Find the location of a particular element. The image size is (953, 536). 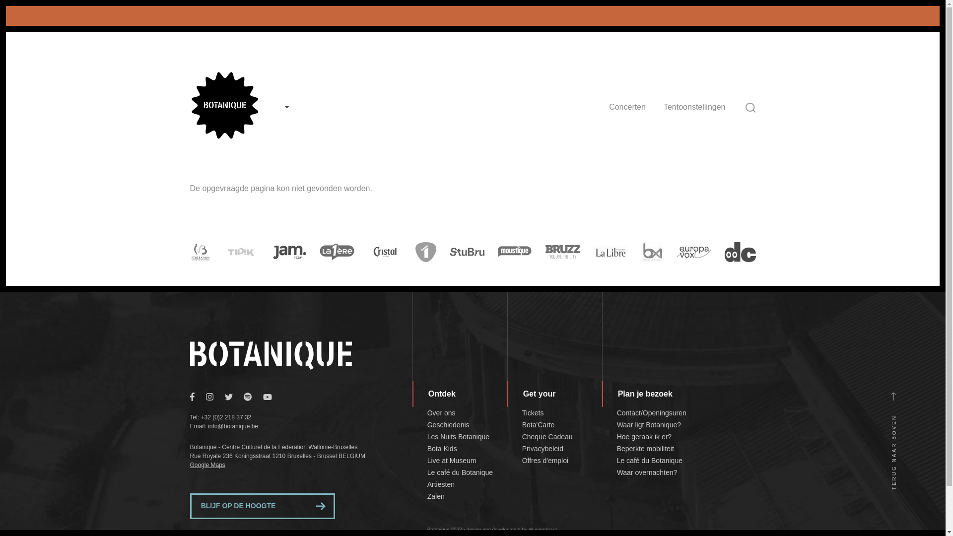

Geschiedenis is located at coordinates (449, 425).